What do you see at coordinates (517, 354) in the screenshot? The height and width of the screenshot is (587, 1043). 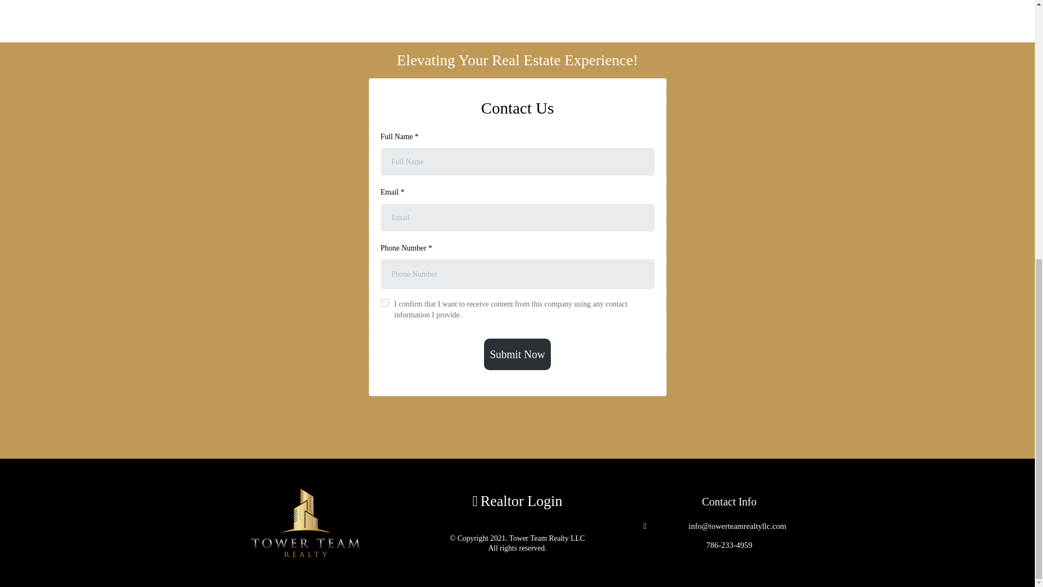 I see `Submit Now` at bounding box center [517, 354].